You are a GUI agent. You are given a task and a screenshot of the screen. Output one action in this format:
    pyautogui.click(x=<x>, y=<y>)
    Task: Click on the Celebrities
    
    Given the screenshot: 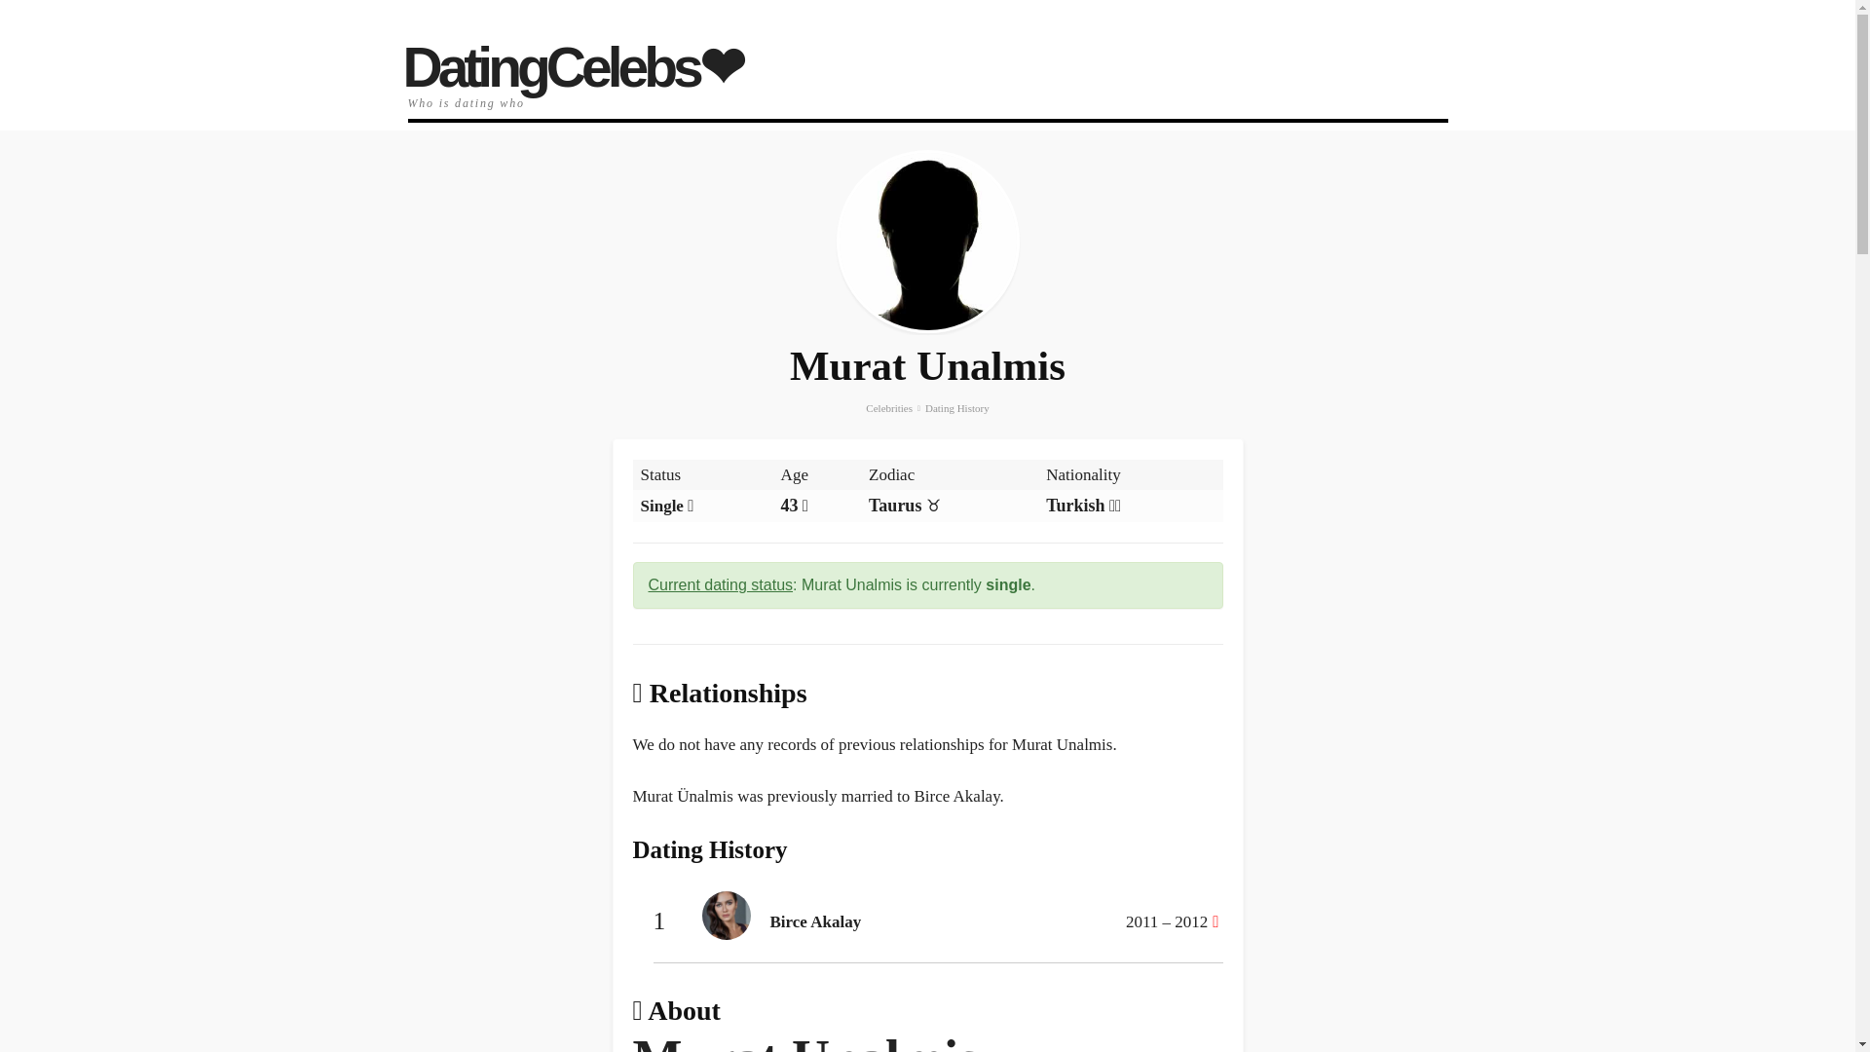 What is the action you would take?
    pyautogui.click(x=888, y=407)
    